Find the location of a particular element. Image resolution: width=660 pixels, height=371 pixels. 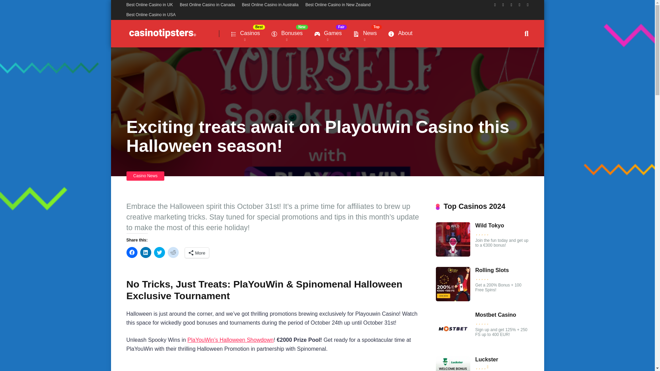

Best Online Casino in UK is located at coordinates (150, 4).